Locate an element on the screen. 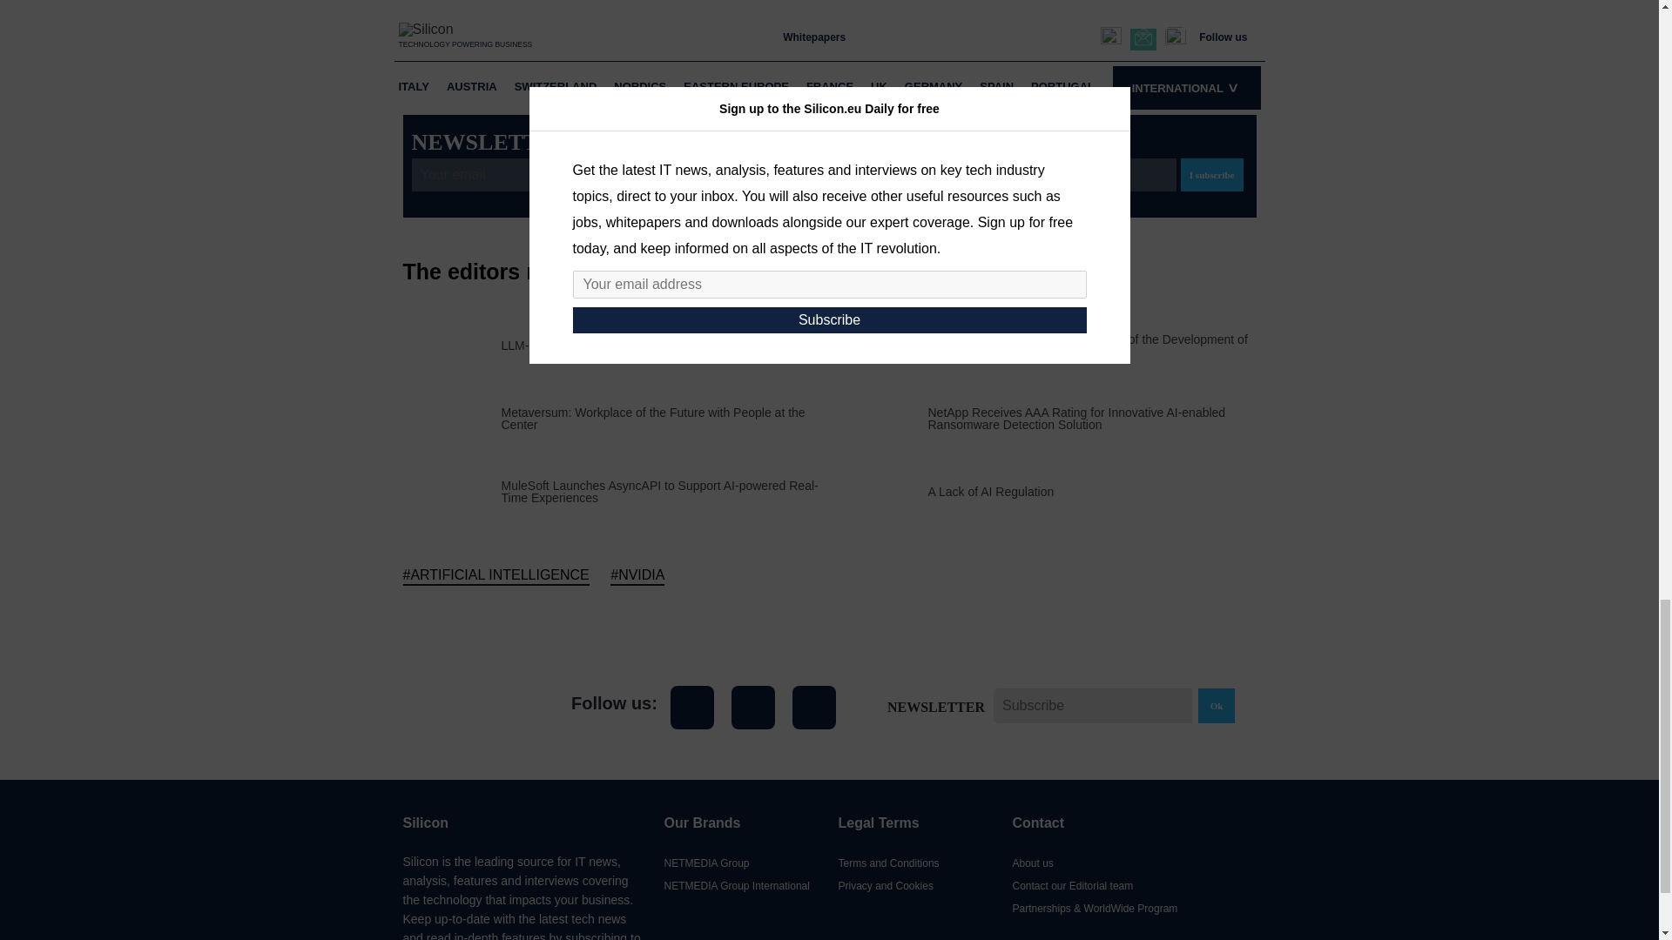 The width and height of the screenshot is (1672, 940). A Lack of AI Regulation is located at coordinates (991, 492).